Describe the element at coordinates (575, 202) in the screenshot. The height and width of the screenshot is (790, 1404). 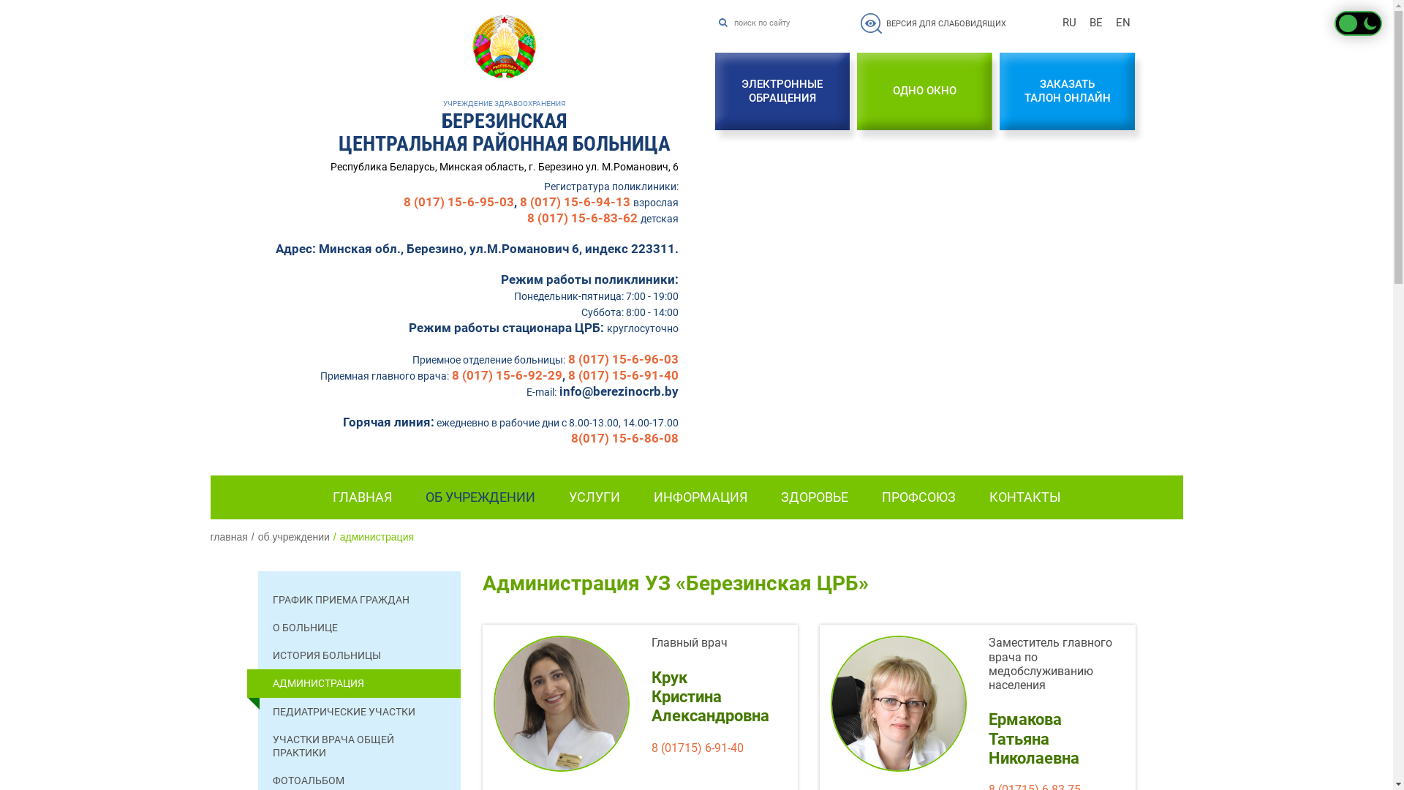
I see `8 (017) 15-6-94-13` at that location.